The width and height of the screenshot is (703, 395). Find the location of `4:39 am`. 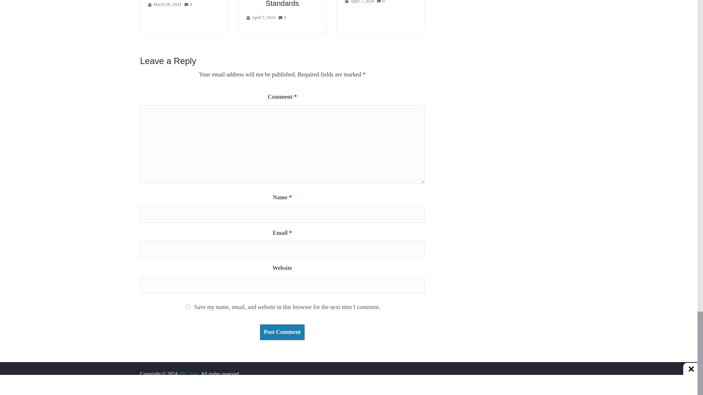

4:39 am is located at coordinates (261, 18).